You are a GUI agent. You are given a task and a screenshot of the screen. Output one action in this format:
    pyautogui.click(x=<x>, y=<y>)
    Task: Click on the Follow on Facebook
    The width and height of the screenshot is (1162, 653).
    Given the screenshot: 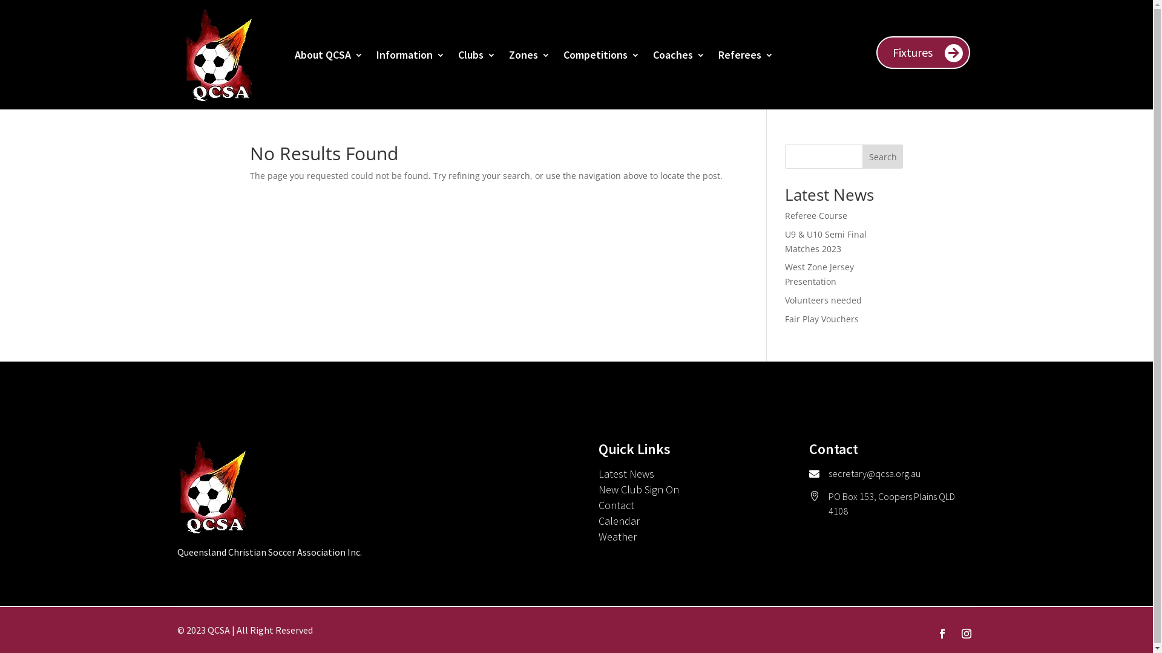 What is the action you would take?
    pyautogui.click(x=942, y=634)
    